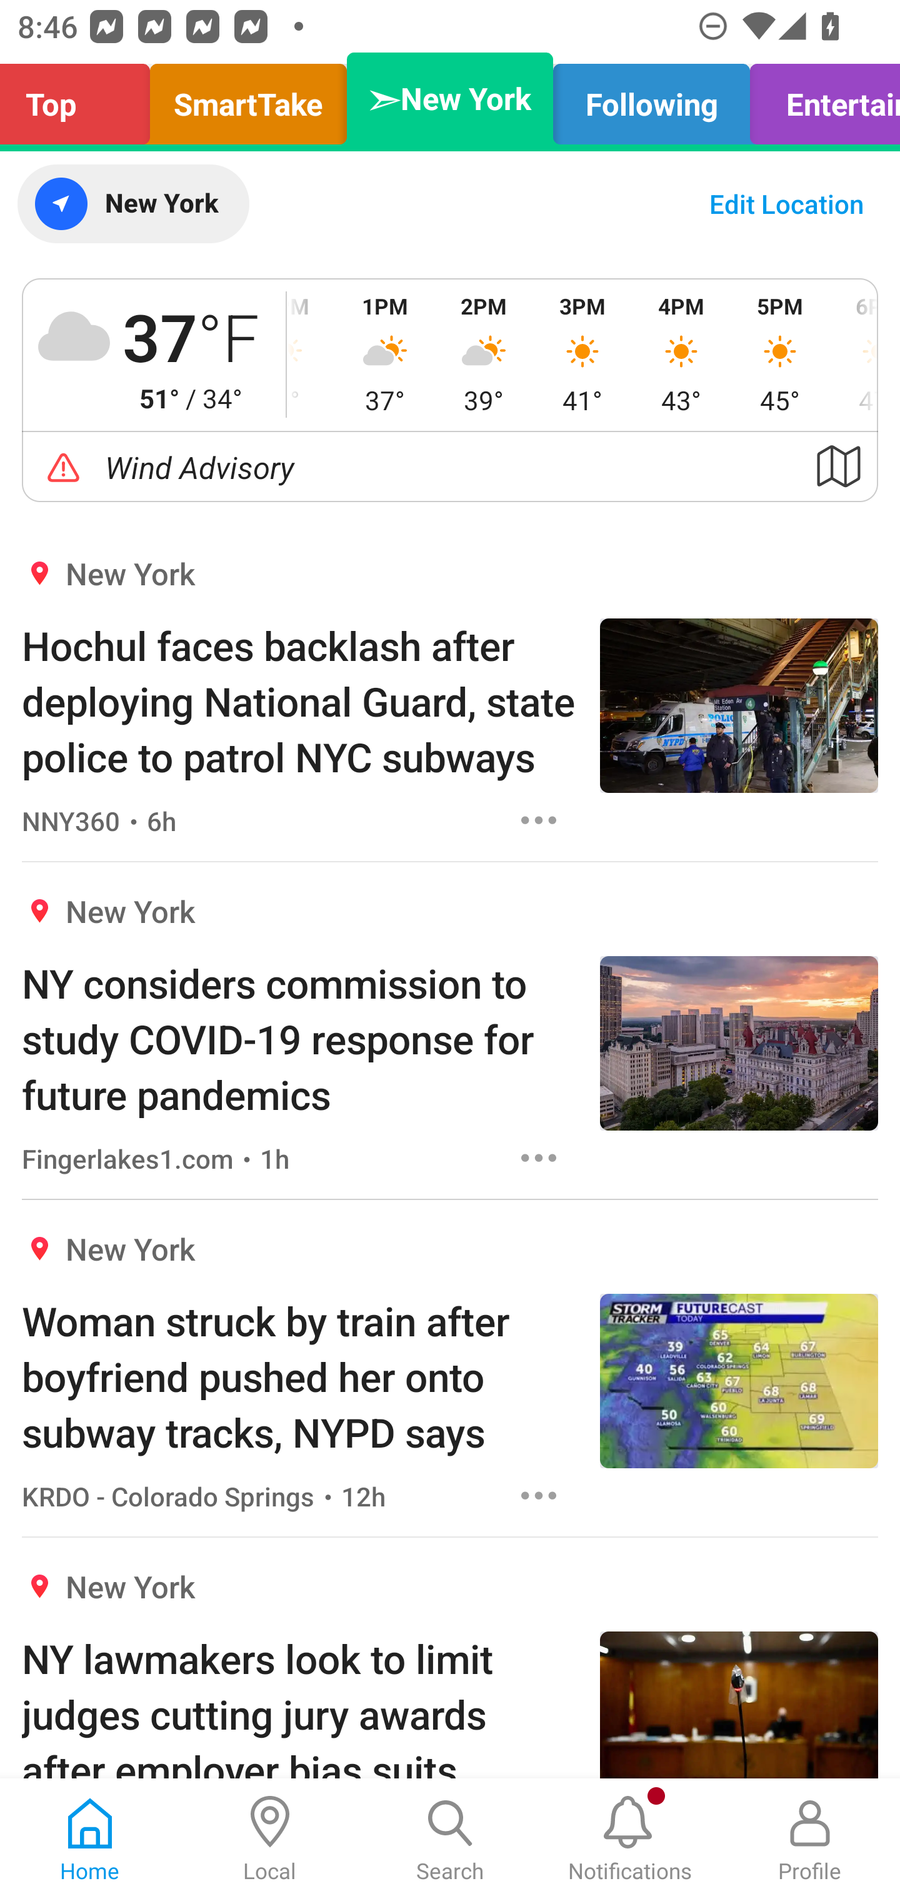  I want to click on 1PM 37°, so click(385, 354).